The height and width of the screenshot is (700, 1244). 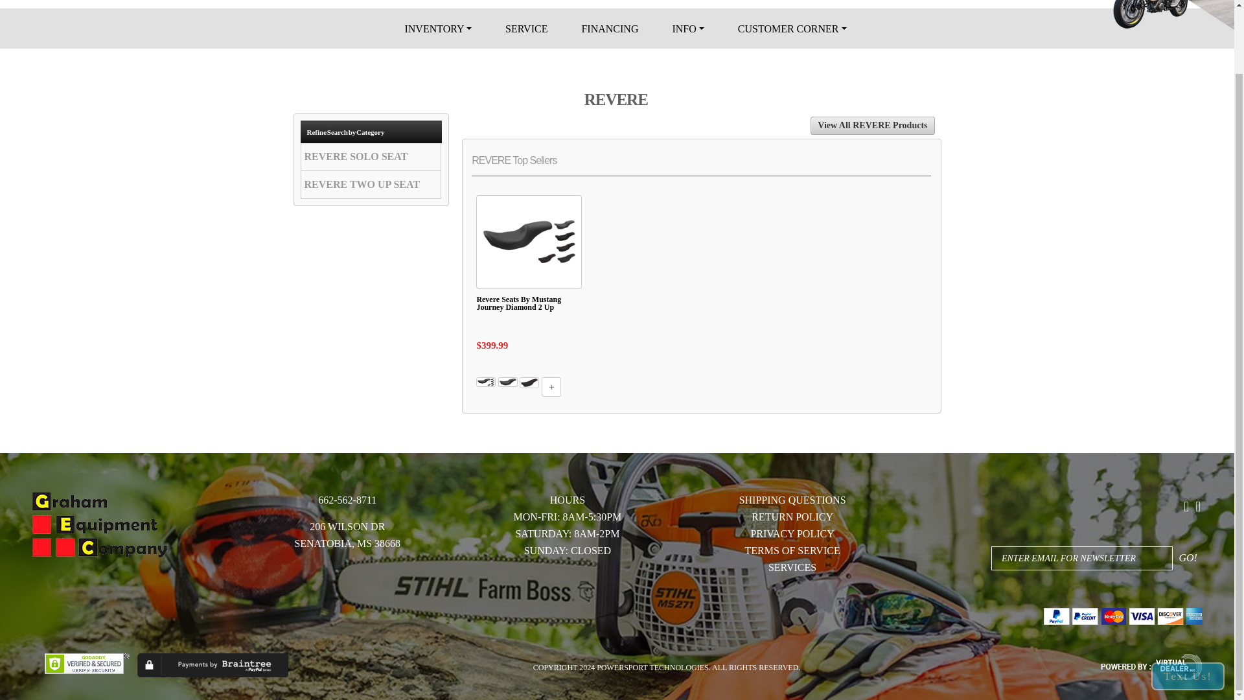 What do you see at coordinates (438, 28) in the screenshot?
I see `INVENTORY` at bounding box center [438, 28].